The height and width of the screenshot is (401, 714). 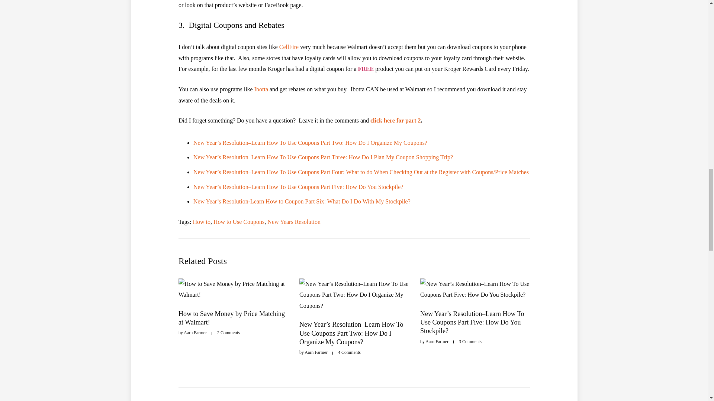 I want to click on Ibotta, so click(x=261, y=89).